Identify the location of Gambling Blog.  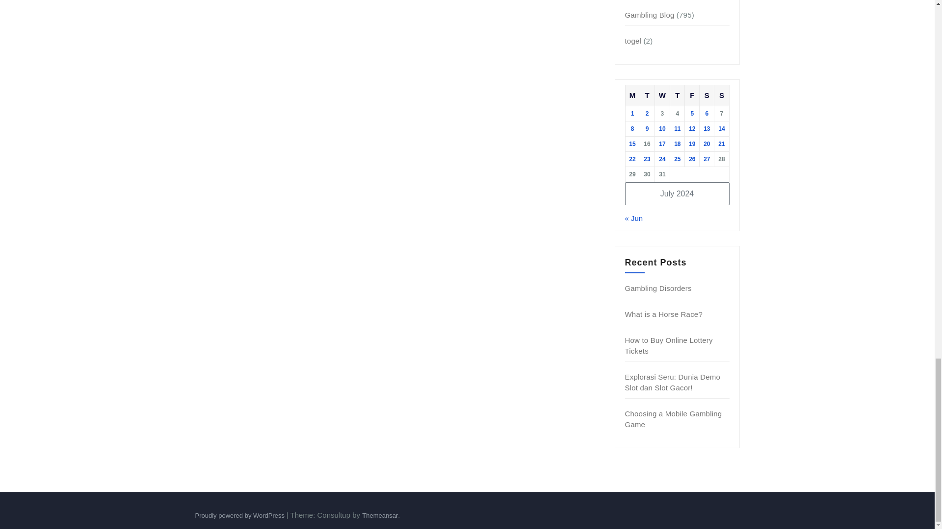
(650, 15).